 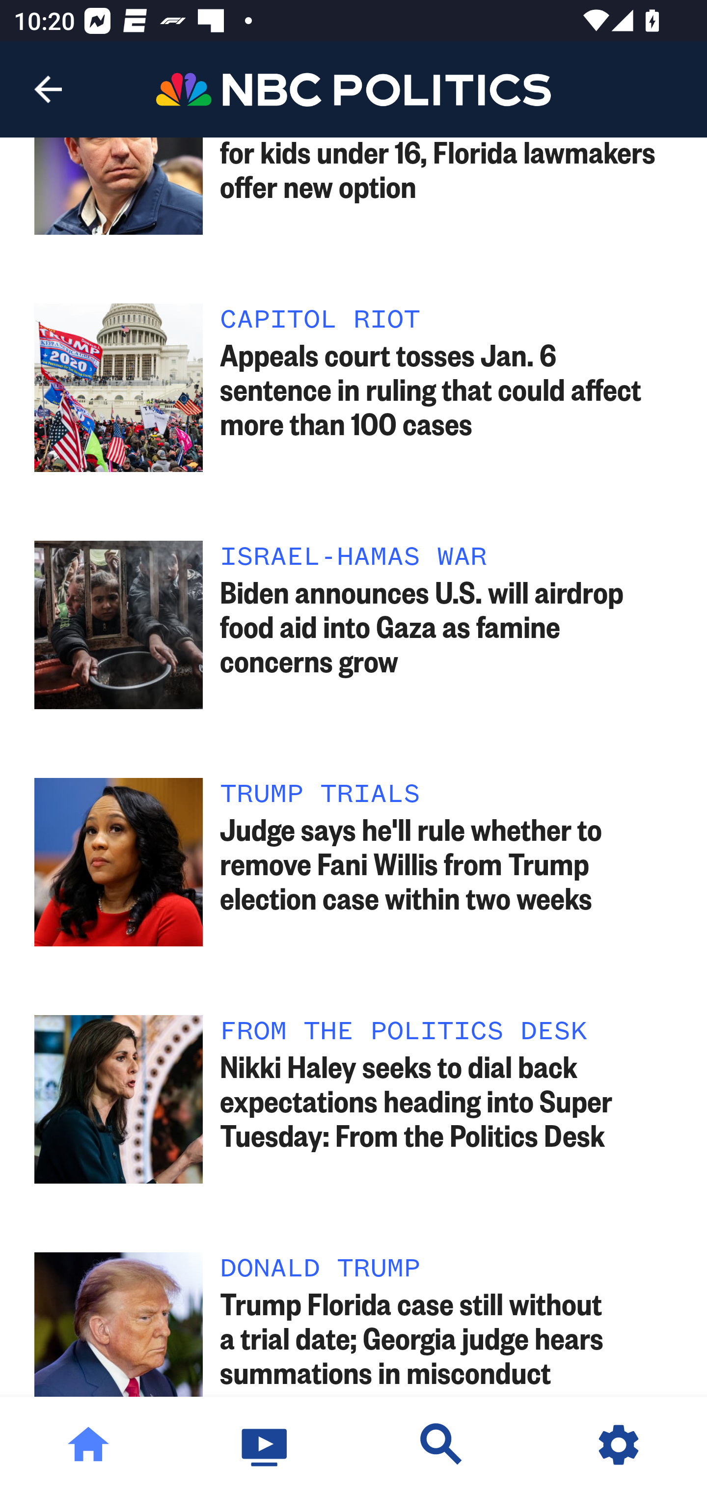 I want to click on Discover, so click(x=442, y=1445).